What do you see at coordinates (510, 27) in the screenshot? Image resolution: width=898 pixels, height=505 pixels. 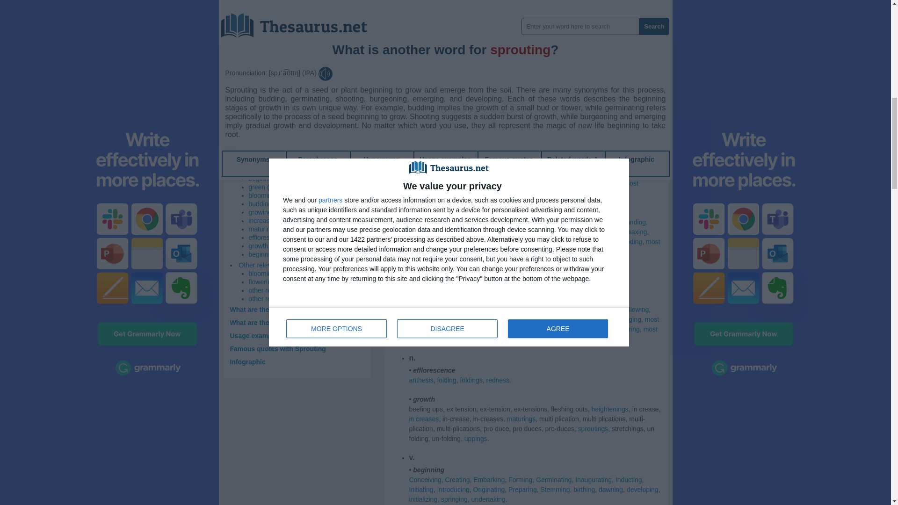 I see `Synonyms for Sprouting` at bounding box center [510, 27].